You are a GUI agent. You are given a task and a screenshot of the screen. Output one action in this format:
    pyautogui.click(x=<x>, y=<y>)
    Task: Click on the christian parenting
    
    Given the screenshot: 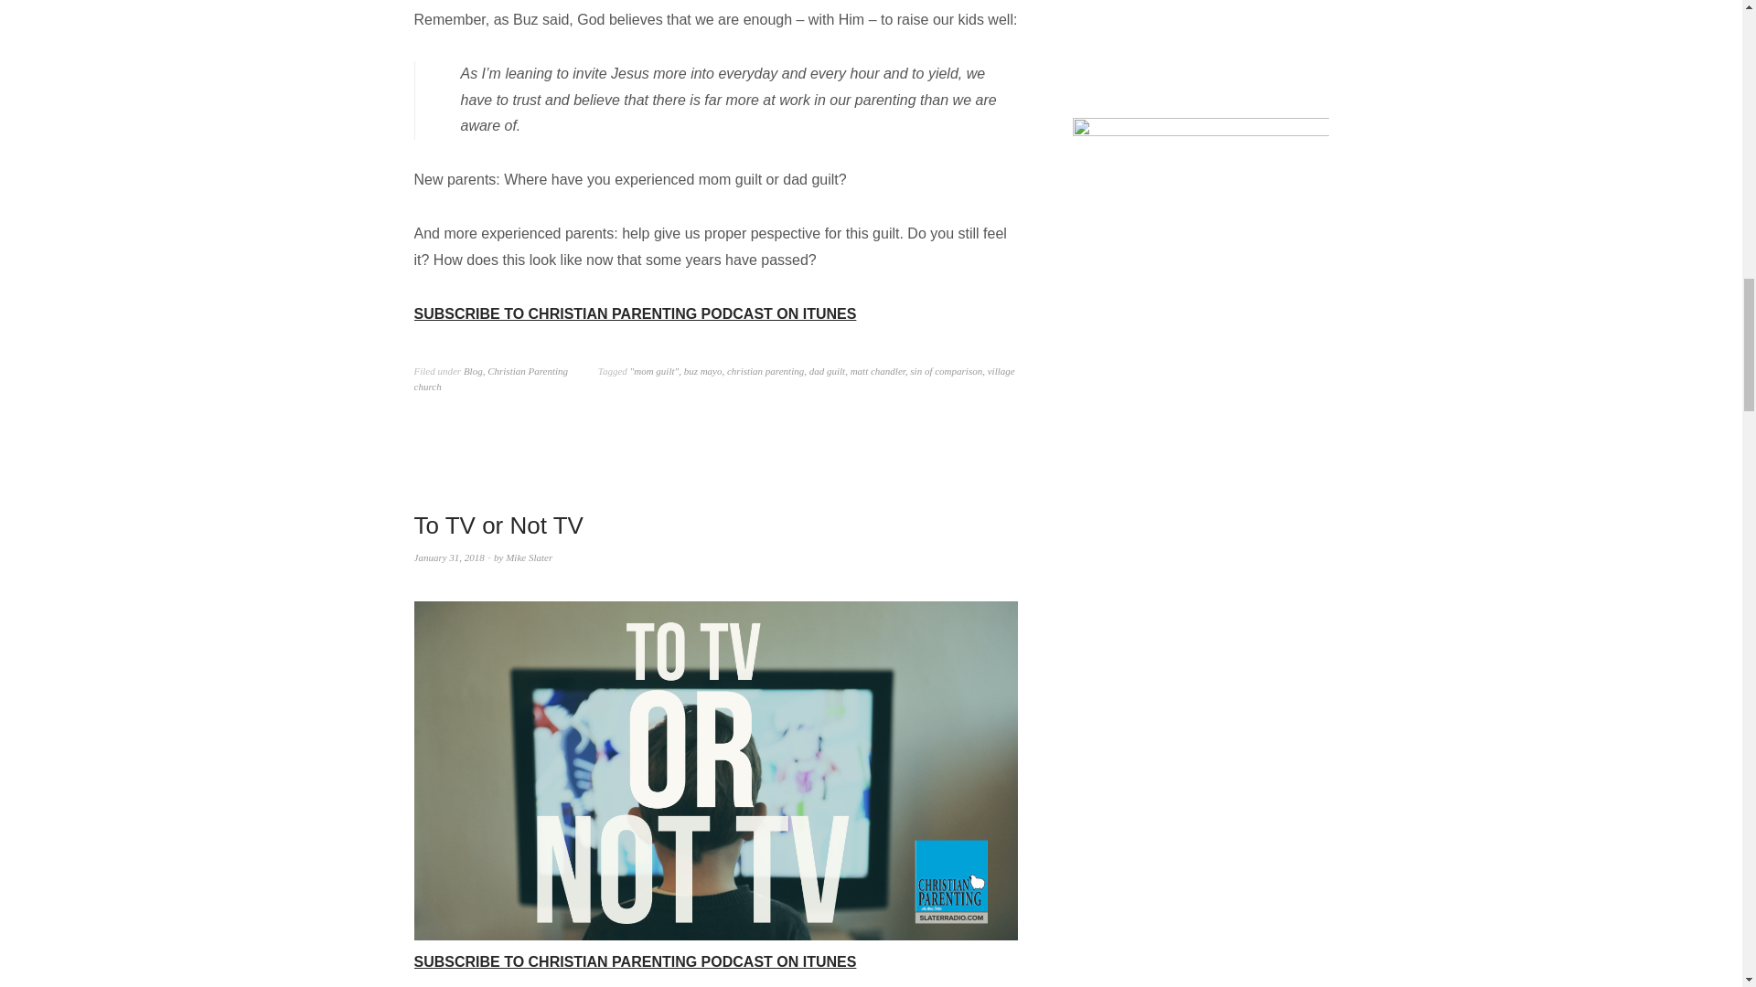 What is the action you would take?
    pyautogui.click(x=765, y=370)
    